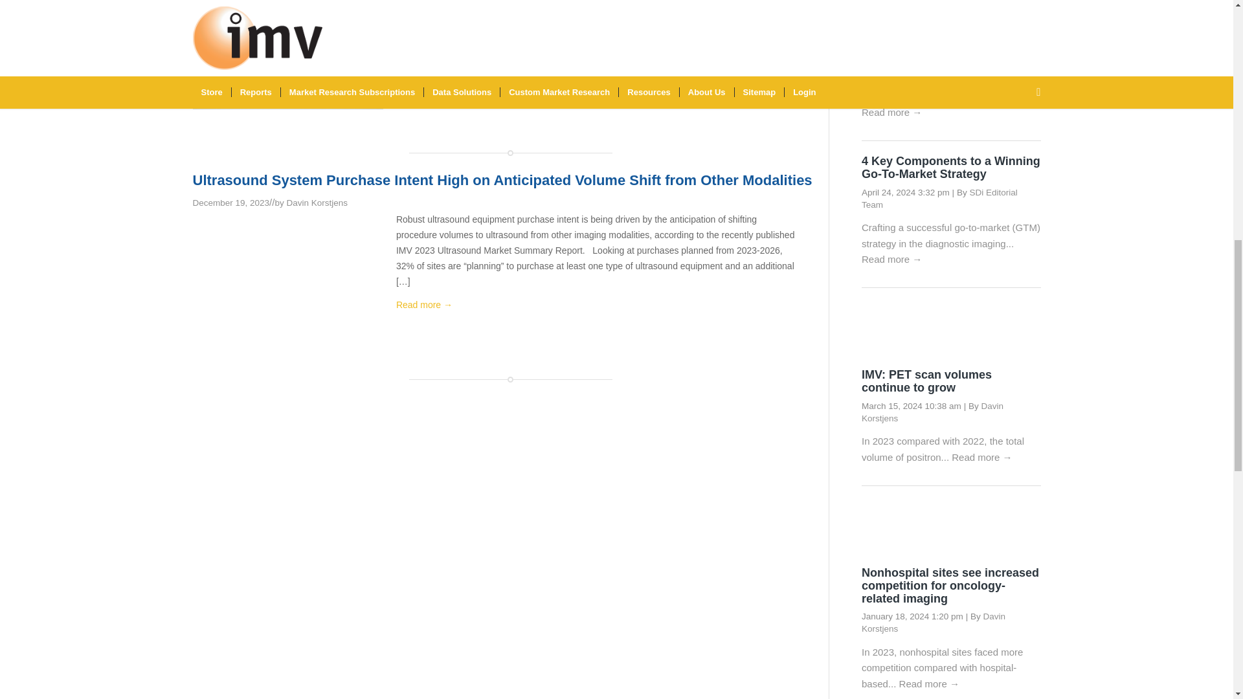 The height and width of the screenshot is (699, 1243). I want to click on Posts by Davin Korstjens, so click(317, 202).